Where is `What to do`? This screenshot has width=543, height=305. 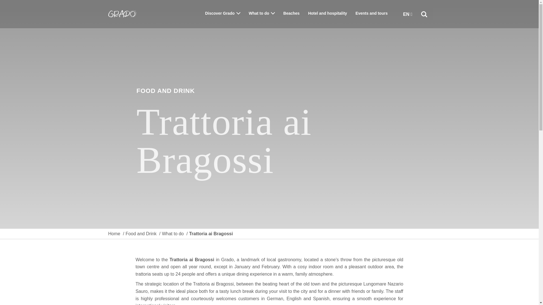
What to do is located at coordinates (173, 234).